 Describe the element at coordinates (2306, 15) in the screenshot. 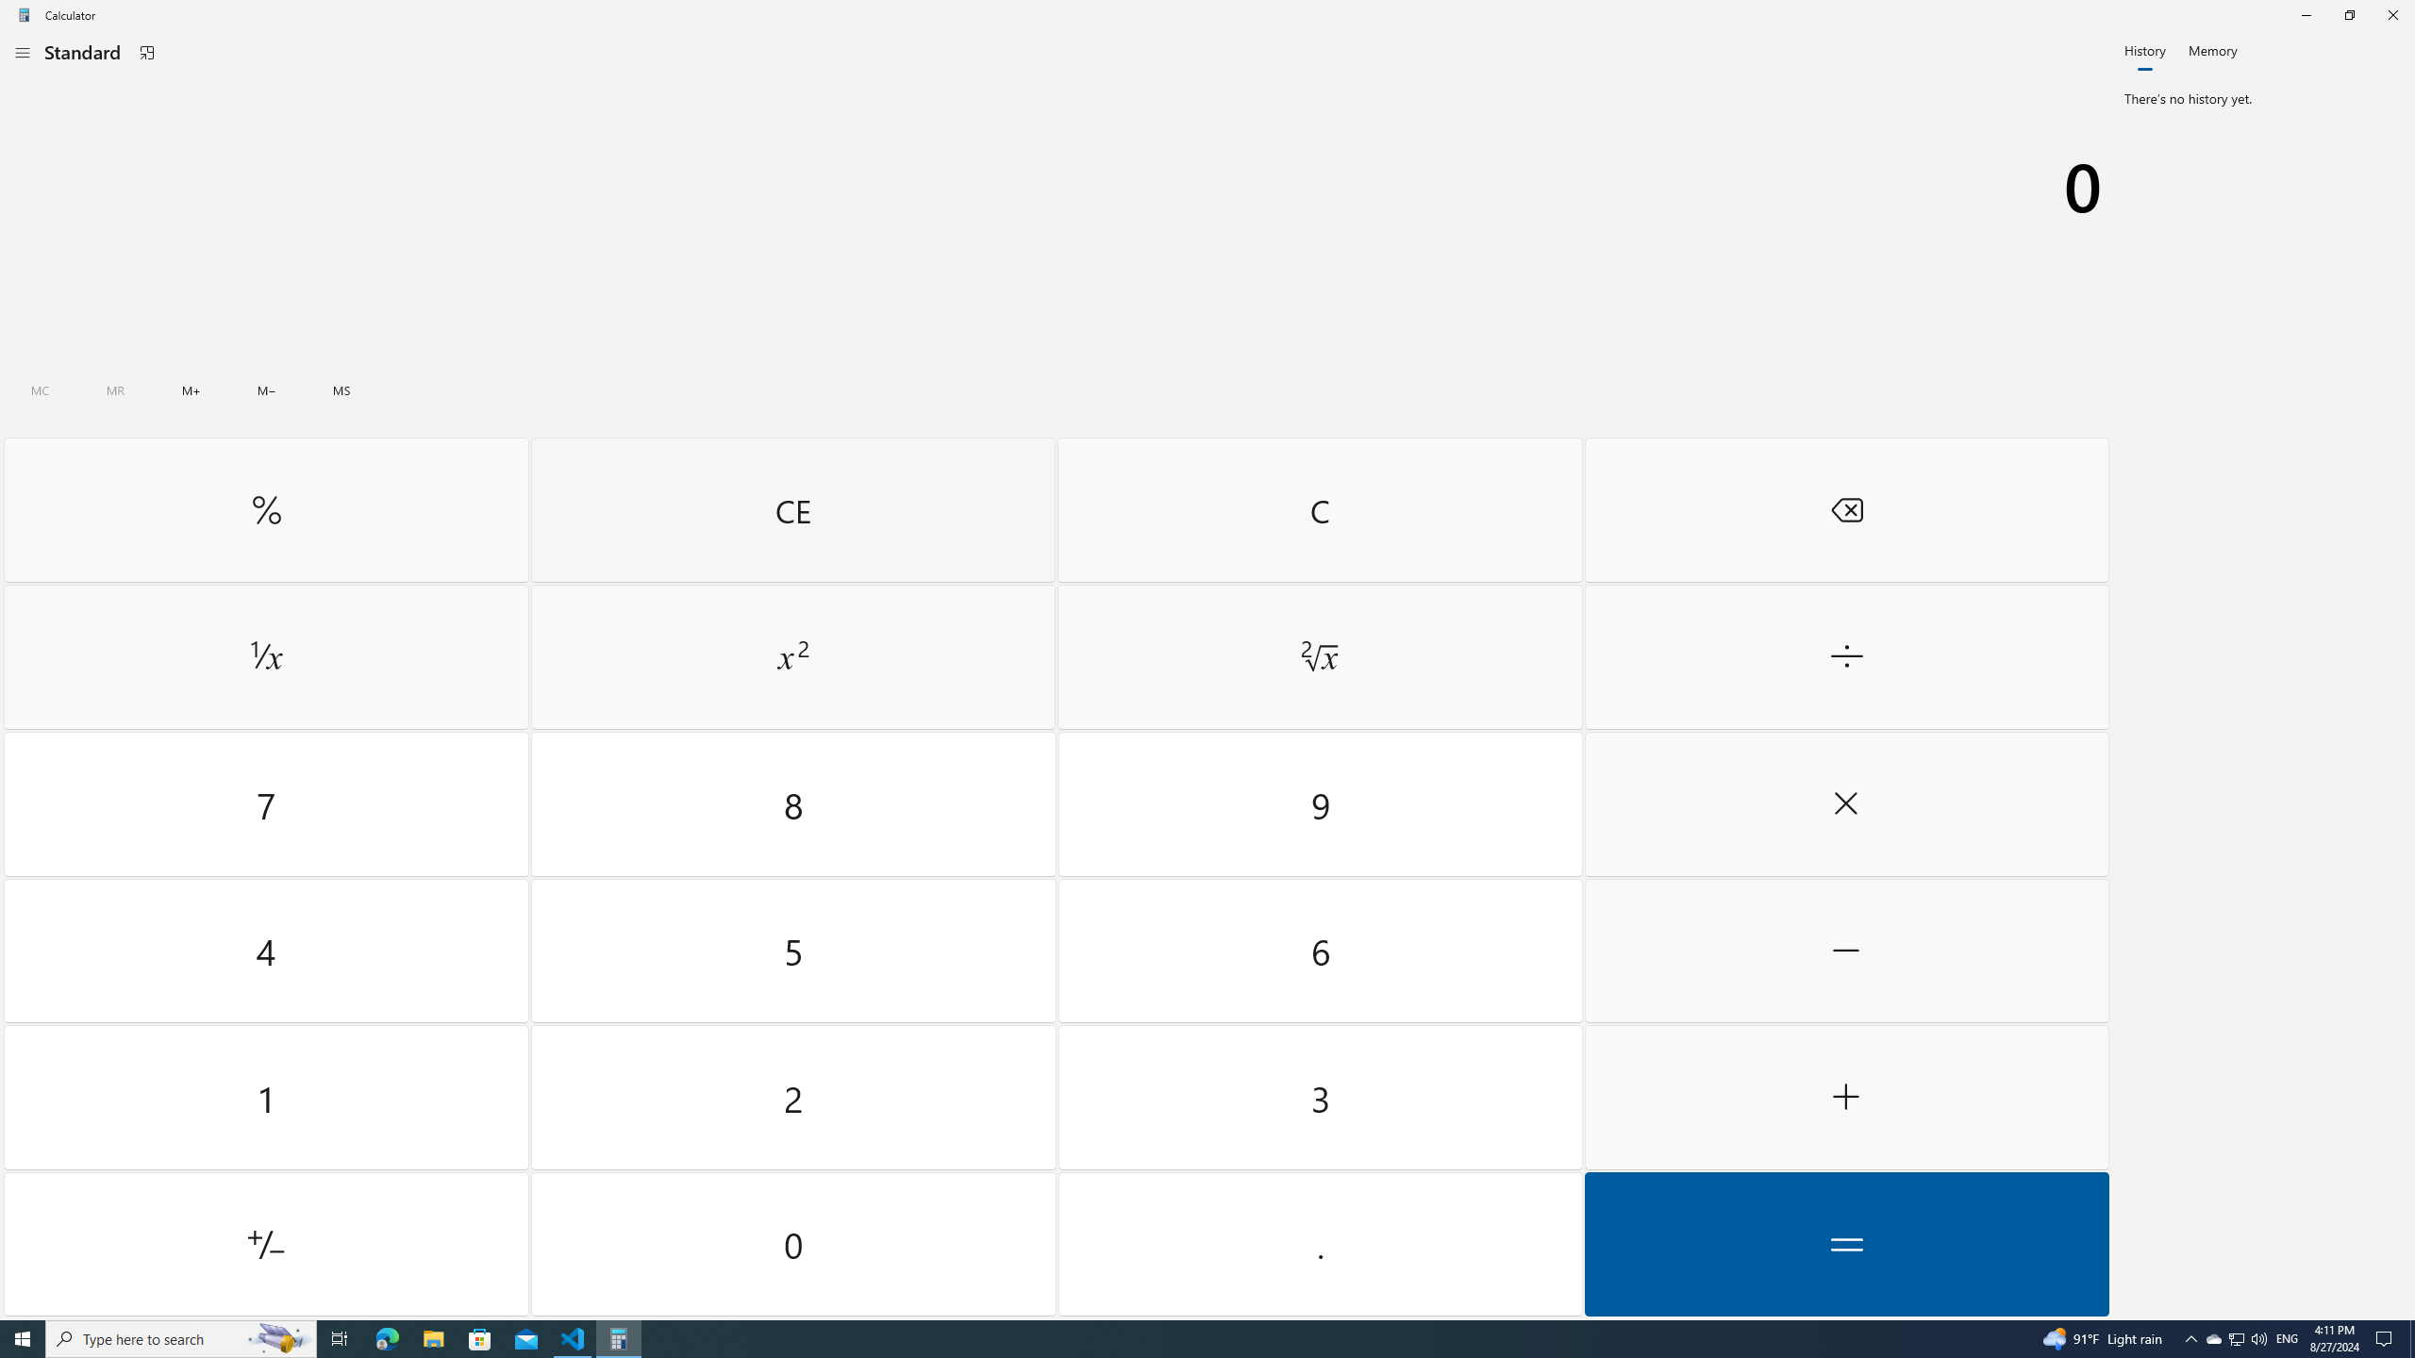

I see `Minimize Calculator` at that location.